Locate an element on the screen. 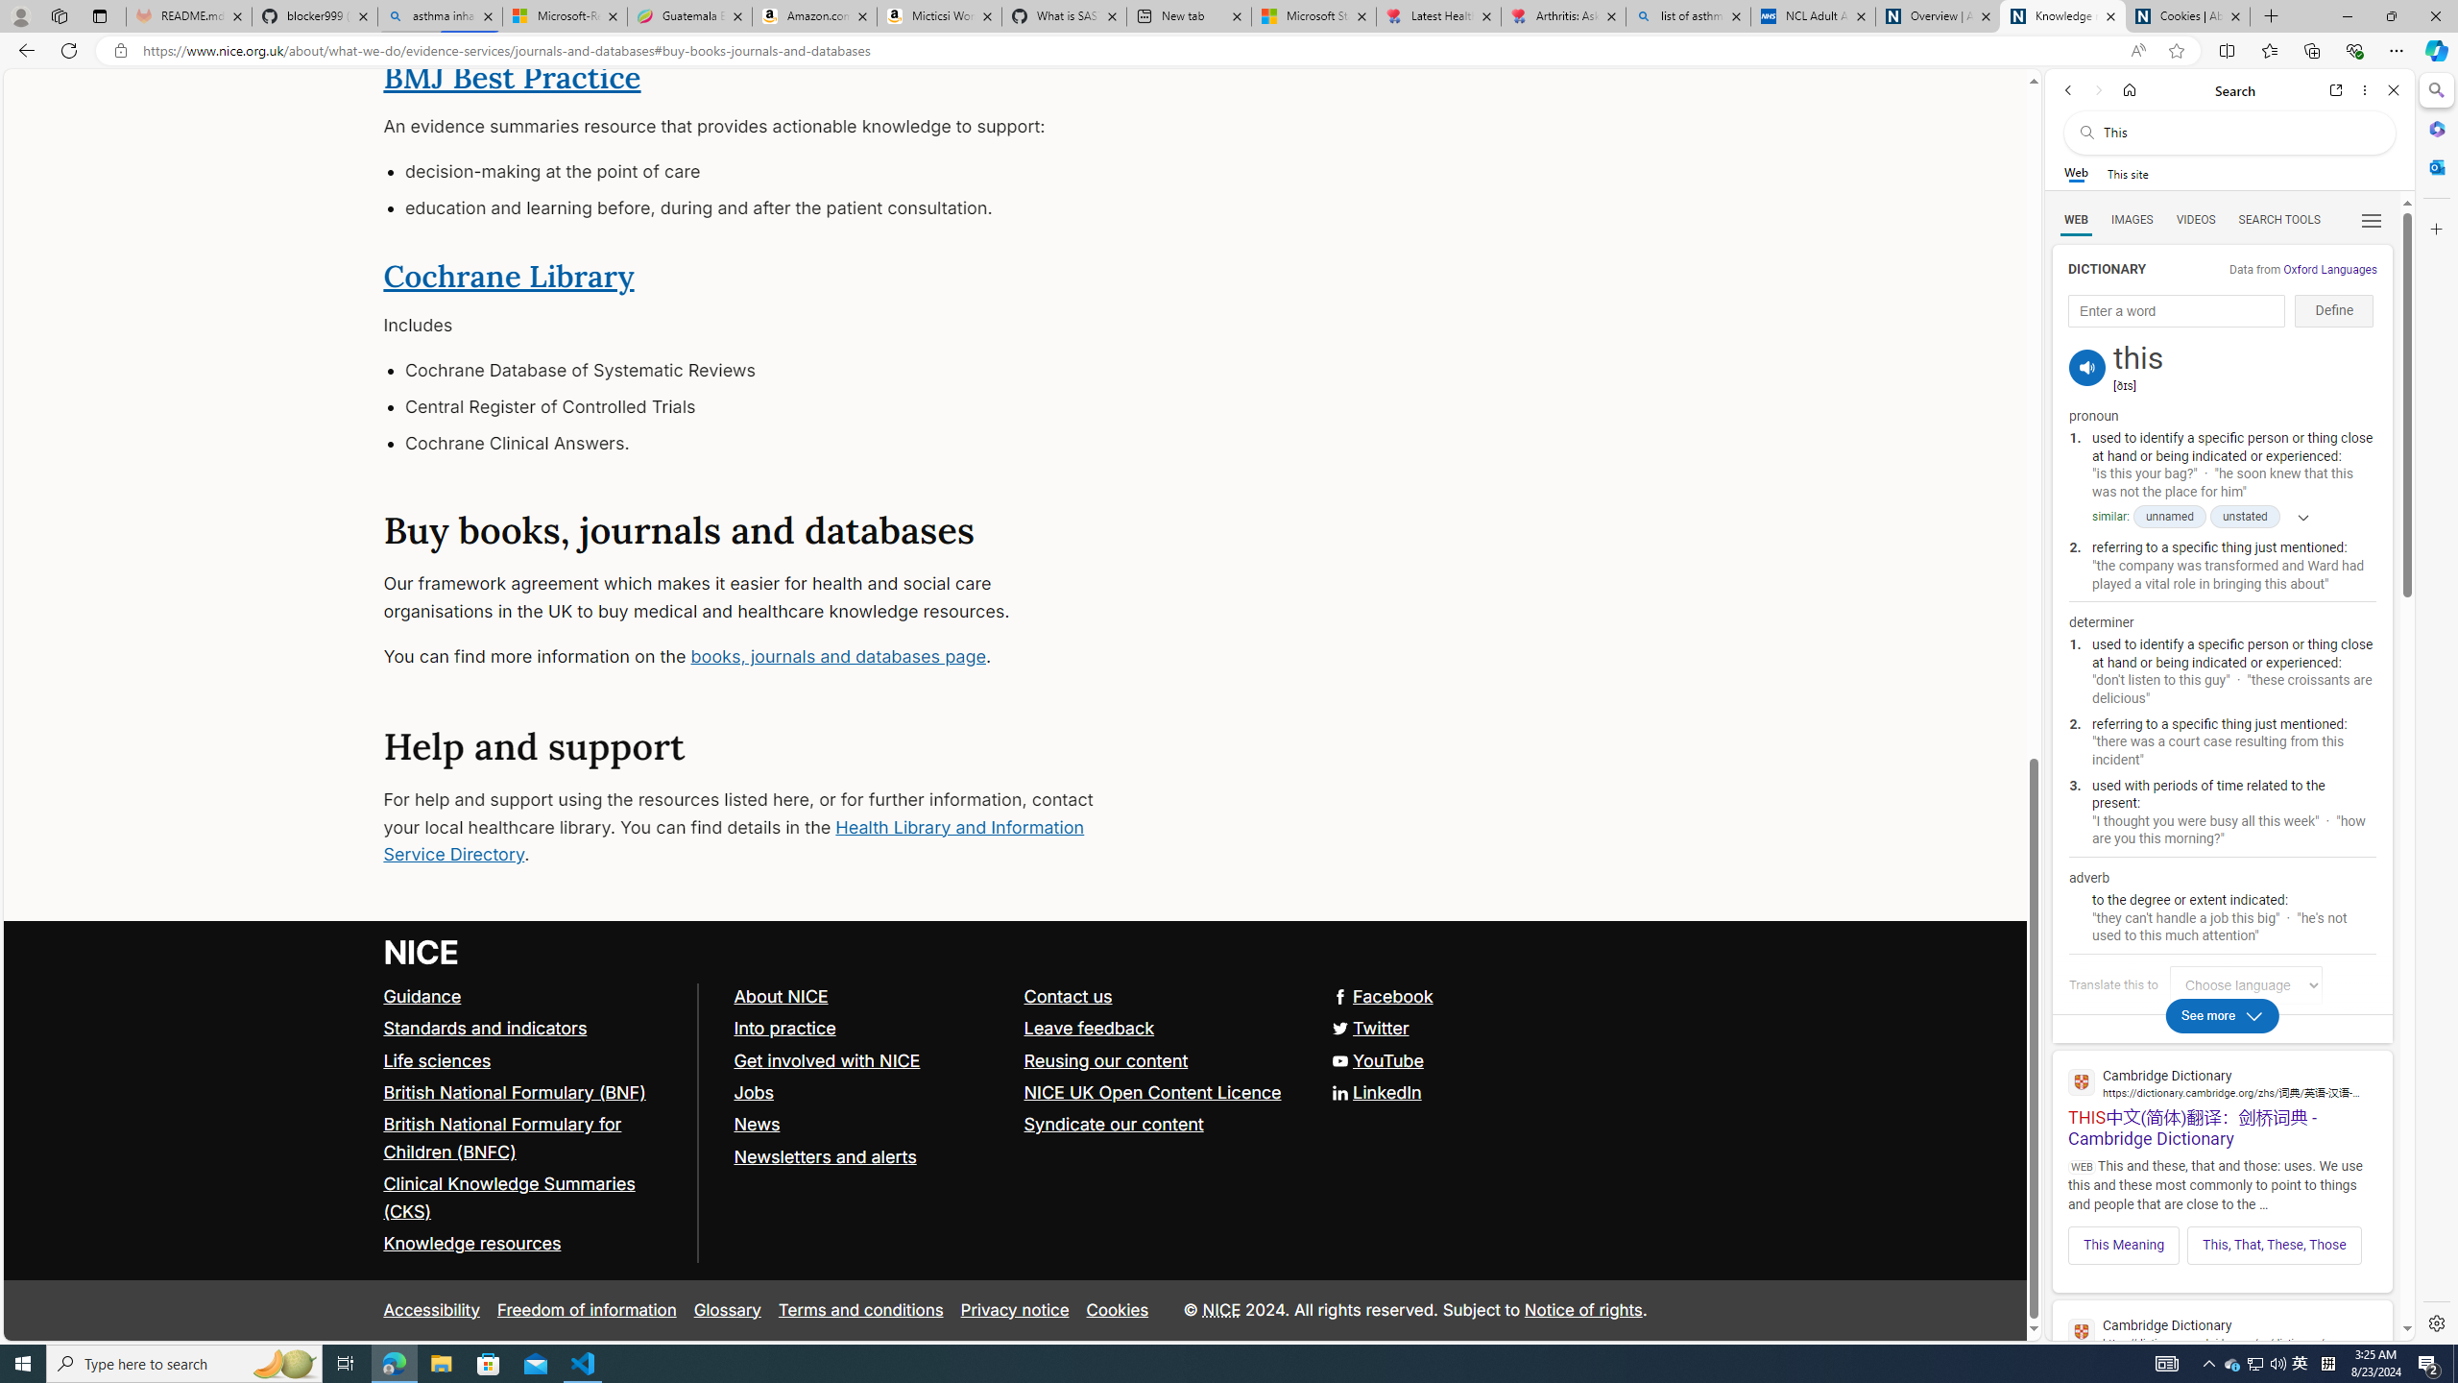 This screenshot has height=1383, width=2458. About NICE is located at coordinates (870, 997).